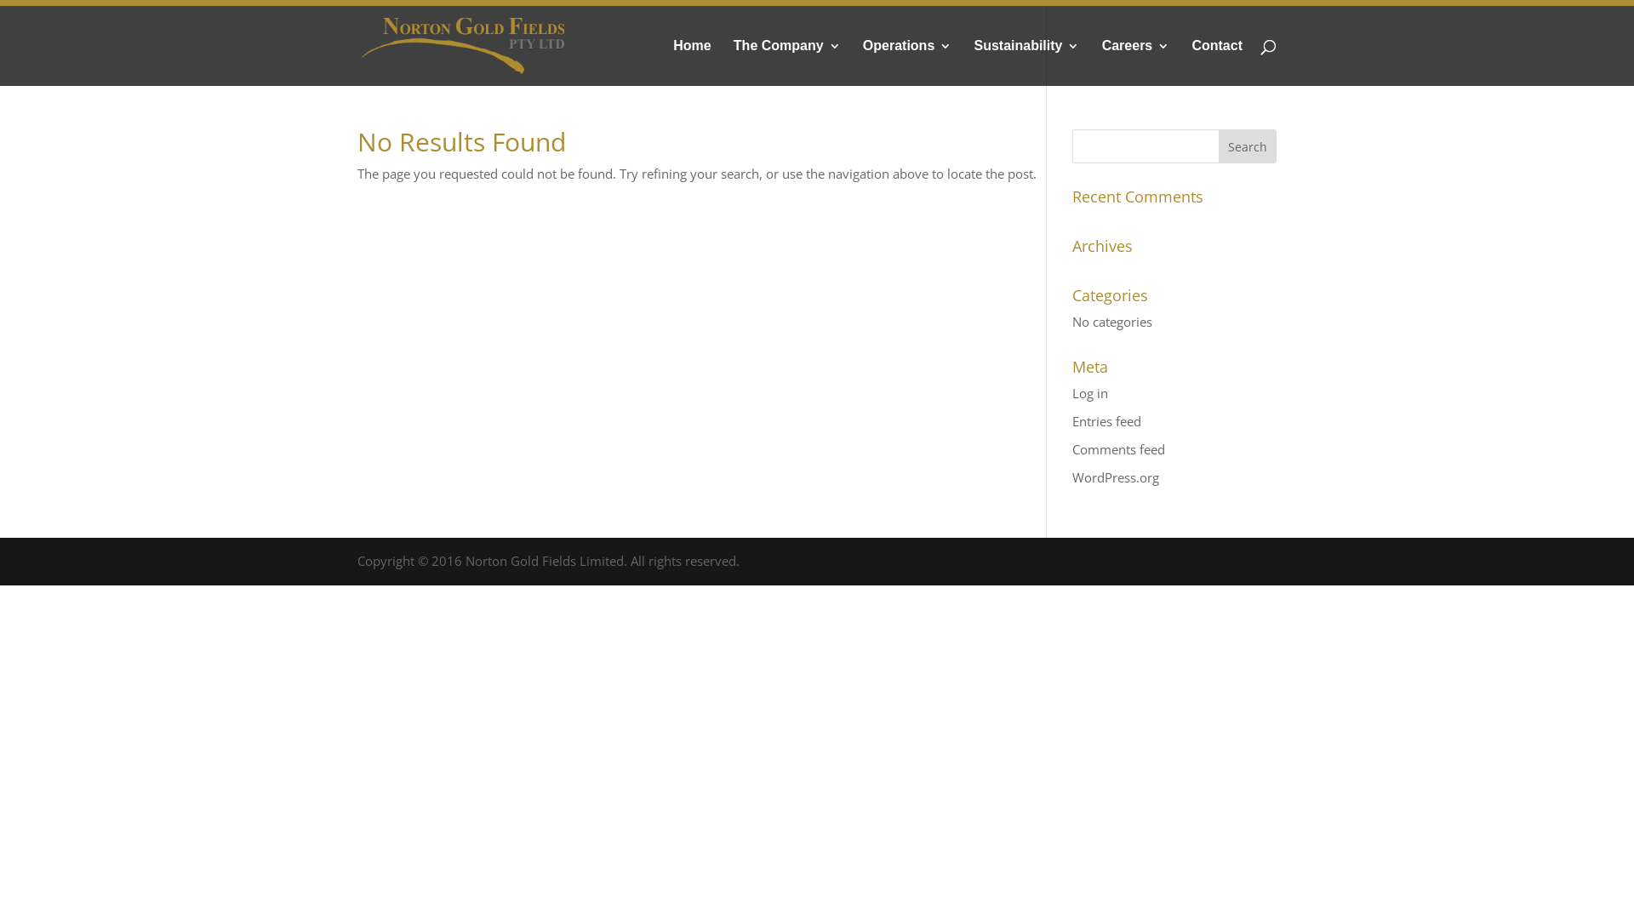 This screenshot has height=919, width=1634. Describe the element at coordinates (1136, 63) in the screenshot. I see `Careers` at that location.